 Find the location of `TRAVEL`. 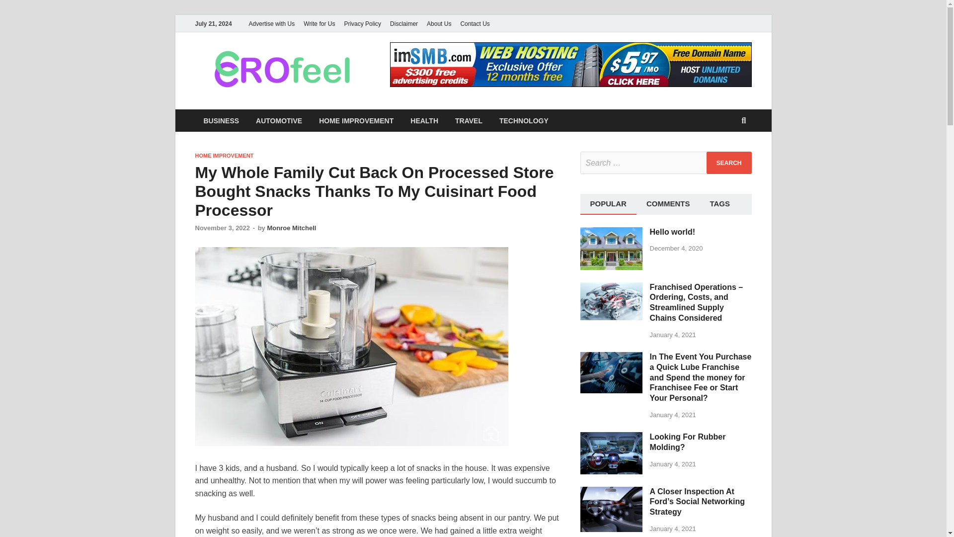

TRAVEL is located at coordinates (469, 120).